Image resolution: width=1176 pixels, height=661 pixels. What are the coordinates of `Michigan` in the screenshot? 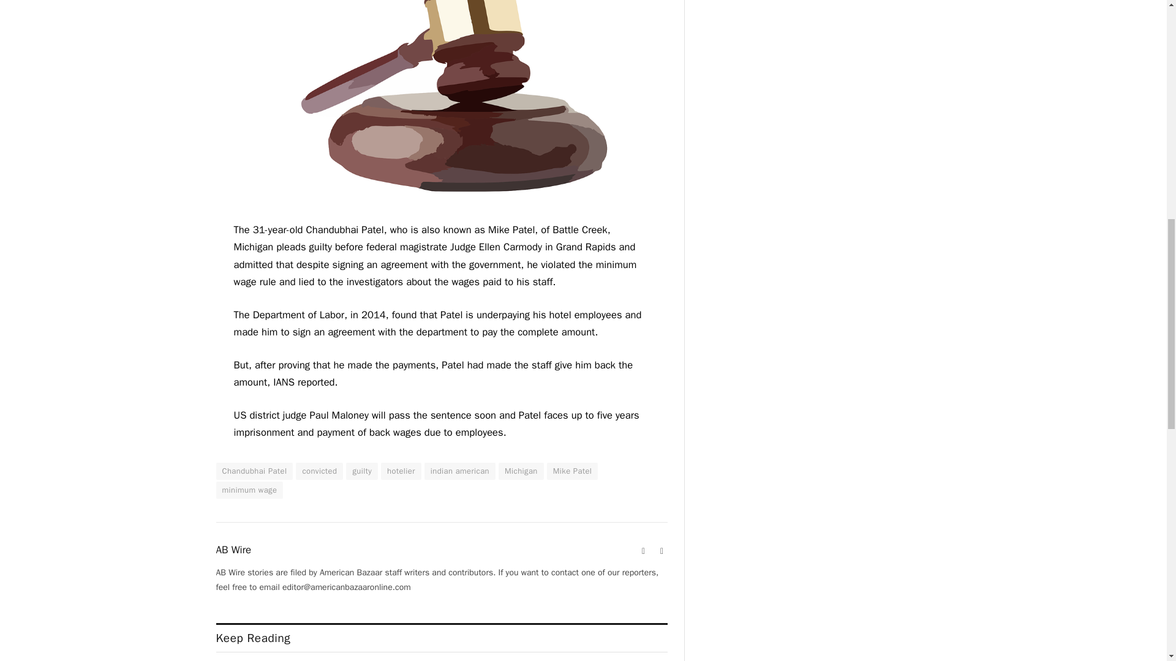 It's located at (521, 471).